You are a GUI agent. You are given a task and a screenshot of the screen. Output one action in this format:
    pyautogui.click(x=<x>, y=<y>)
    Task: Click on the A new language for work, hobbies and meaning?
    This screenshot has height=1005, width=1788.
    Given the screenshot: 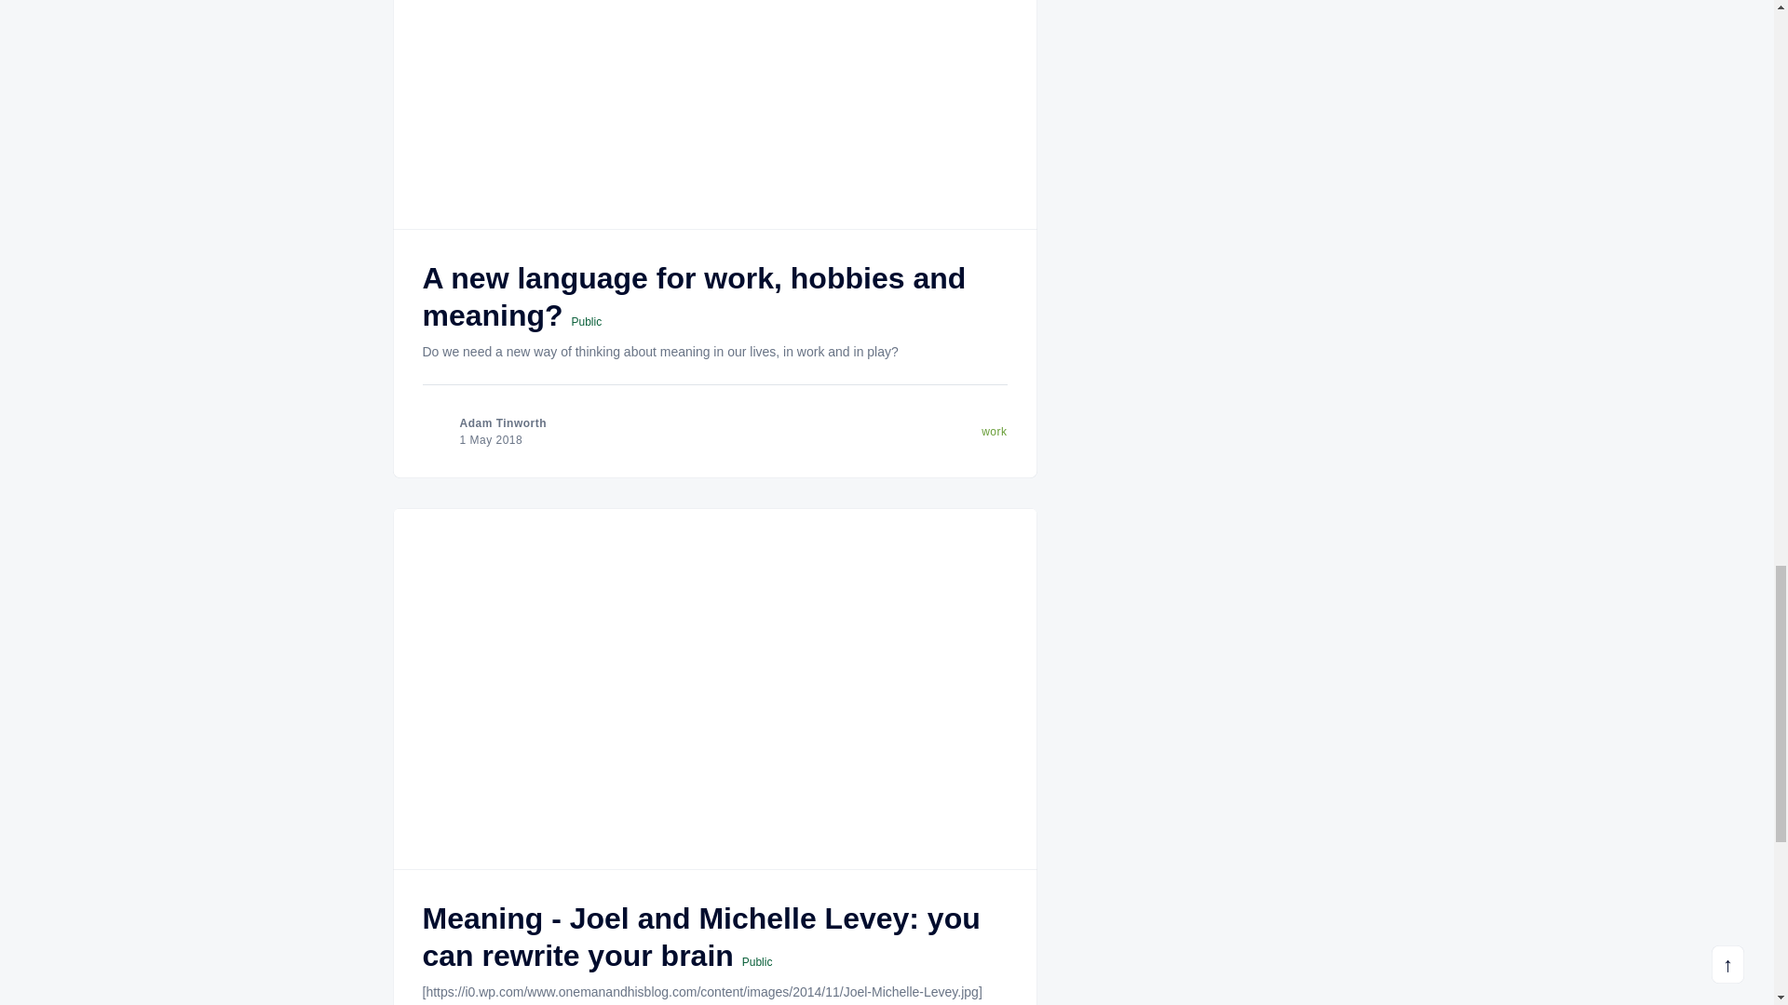 What is the action you would take?
    pyautogui.click(x=695, y=296)
    